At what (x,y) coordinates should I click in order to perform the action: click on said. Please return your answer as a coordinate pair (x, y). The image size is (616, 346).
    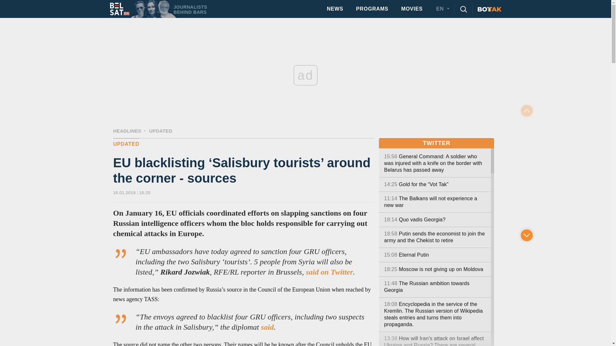
    Looking at the image, I should click on (267, 327).